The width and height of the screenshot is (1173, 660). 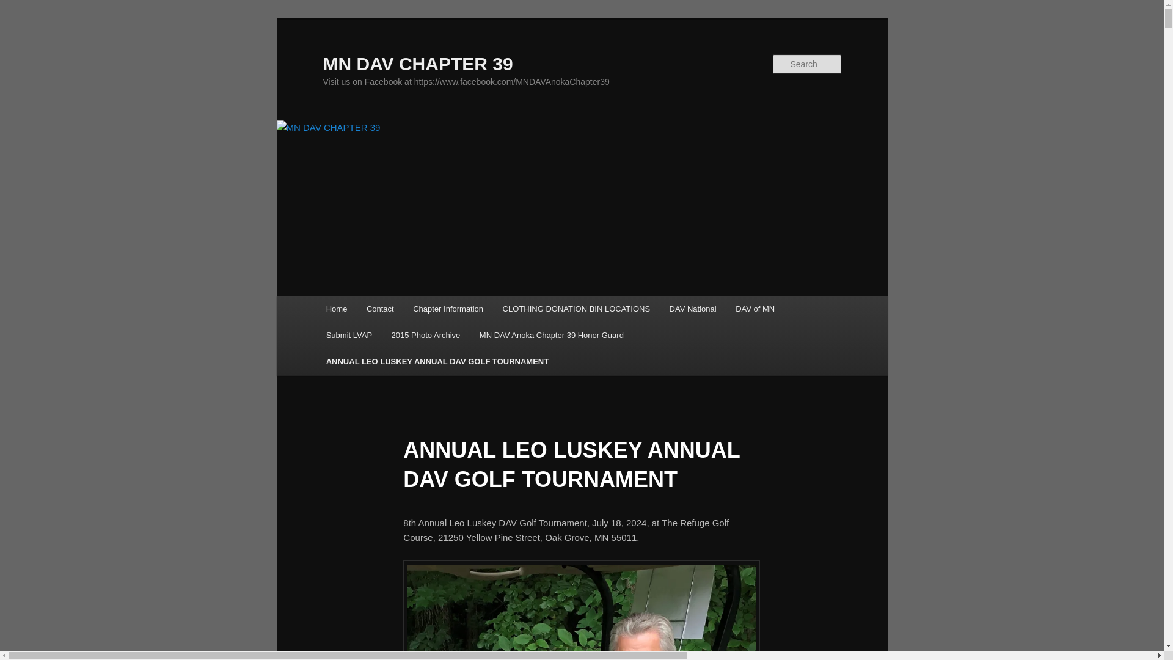 What do you see at coordinates (20, 7) in the screenshot?
I see `Search` at bounding box center [20, 7].